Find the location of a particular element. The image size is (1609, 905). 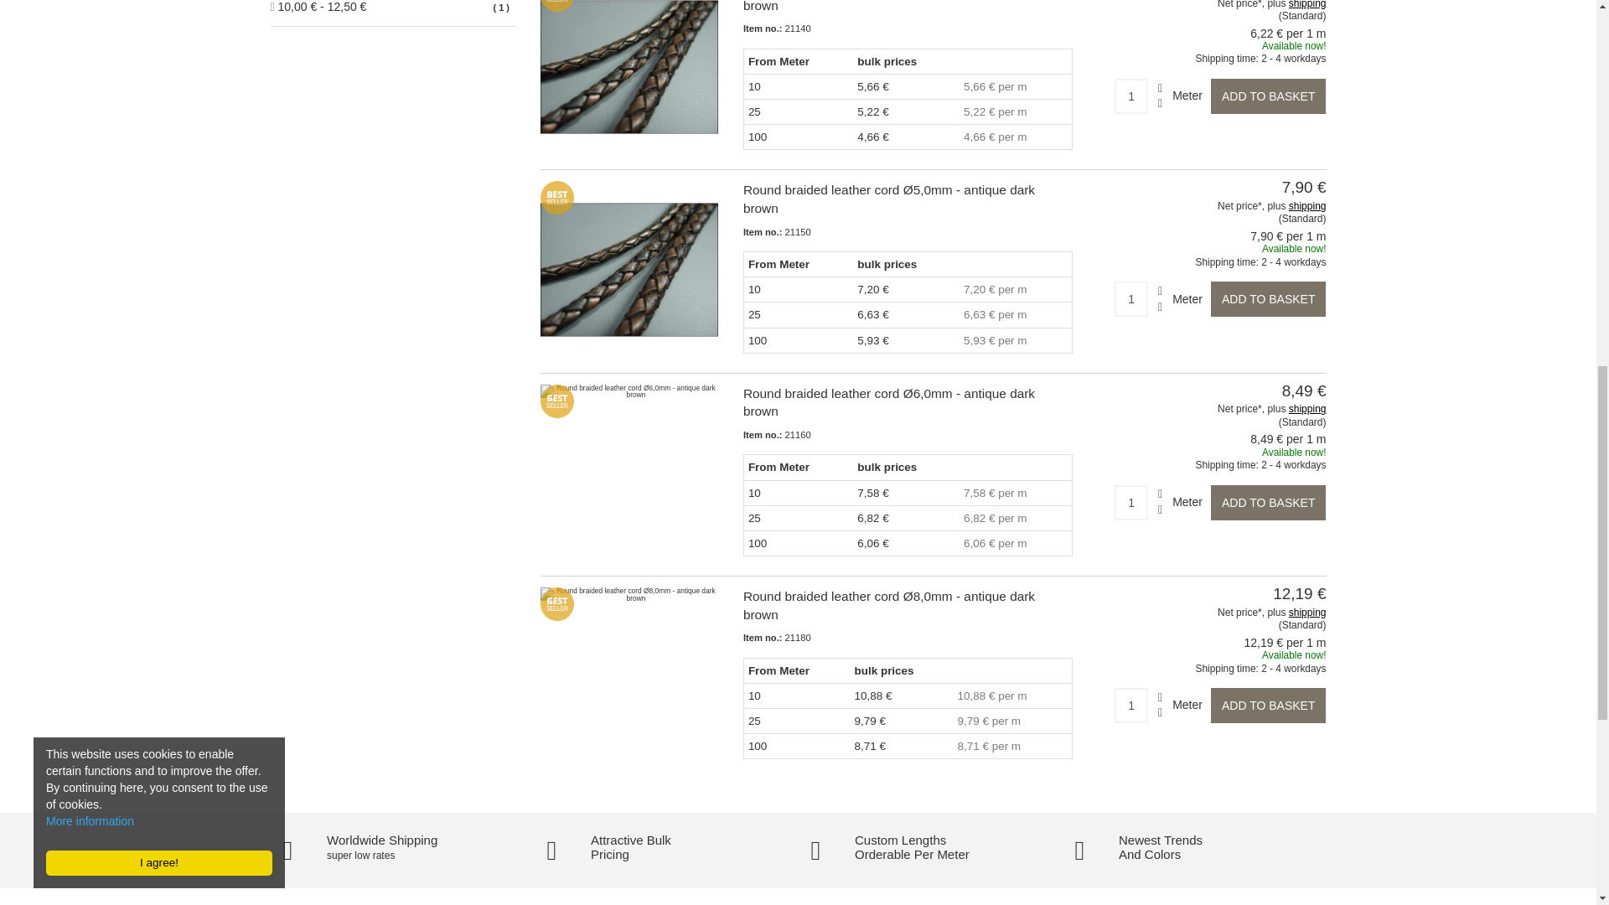

1 is located at coordinates (1131, 503).